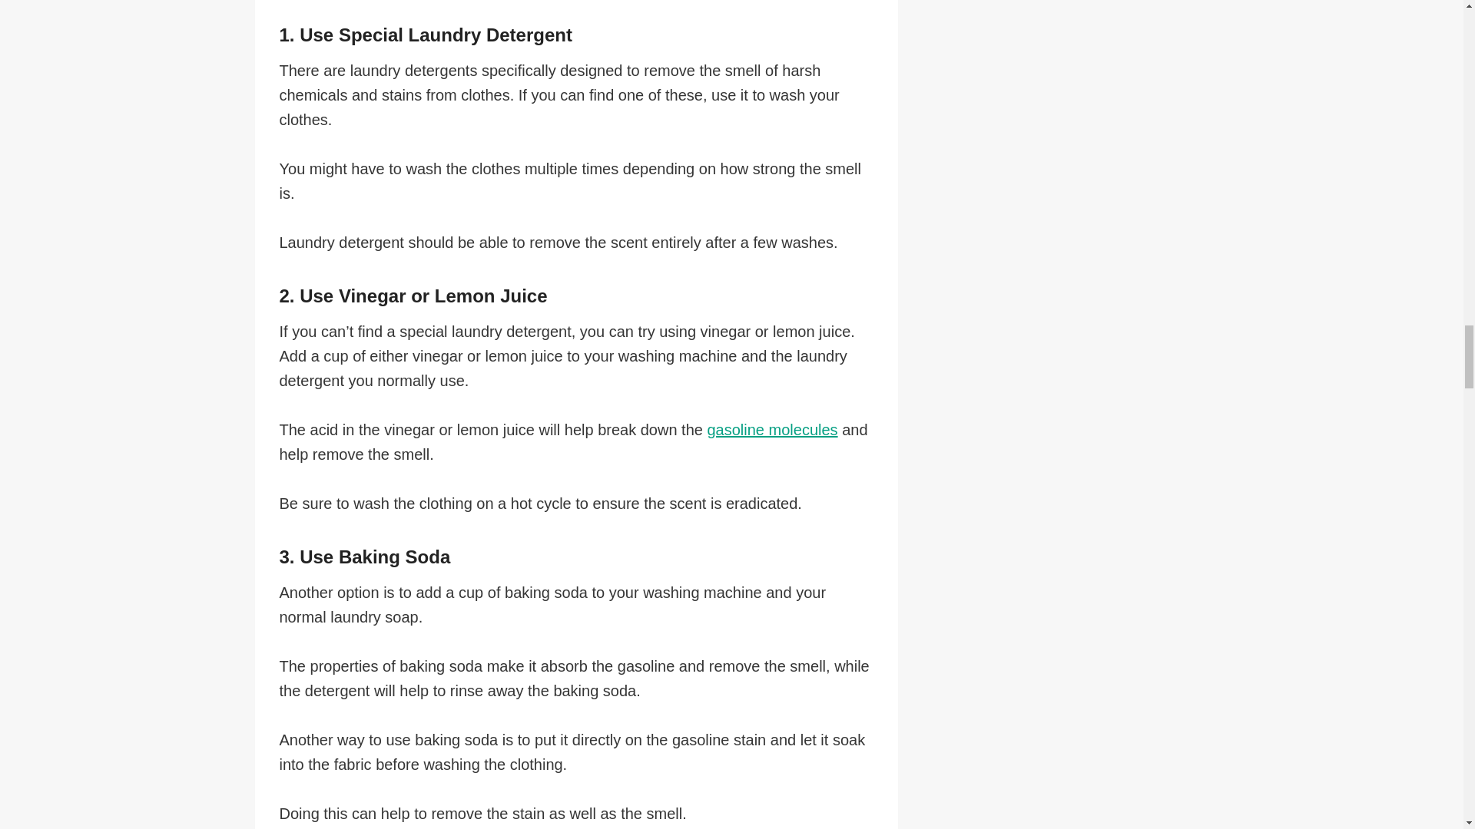 Image resolution: width=1475 pixels, height=829 pixels. I want to click on gasoline molecules, so click(771, 430).